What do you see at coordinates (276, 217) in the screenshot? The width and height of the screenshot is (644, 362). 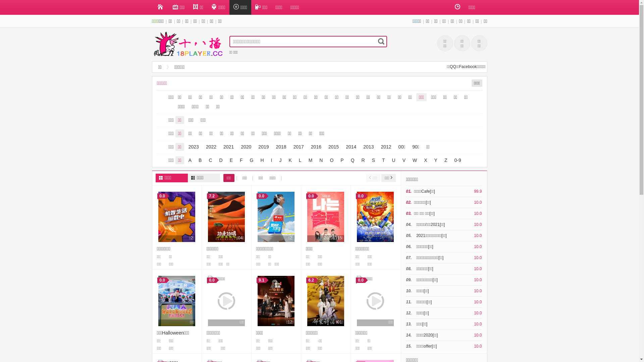 I see `0.0` at bounding box center [276, 217].